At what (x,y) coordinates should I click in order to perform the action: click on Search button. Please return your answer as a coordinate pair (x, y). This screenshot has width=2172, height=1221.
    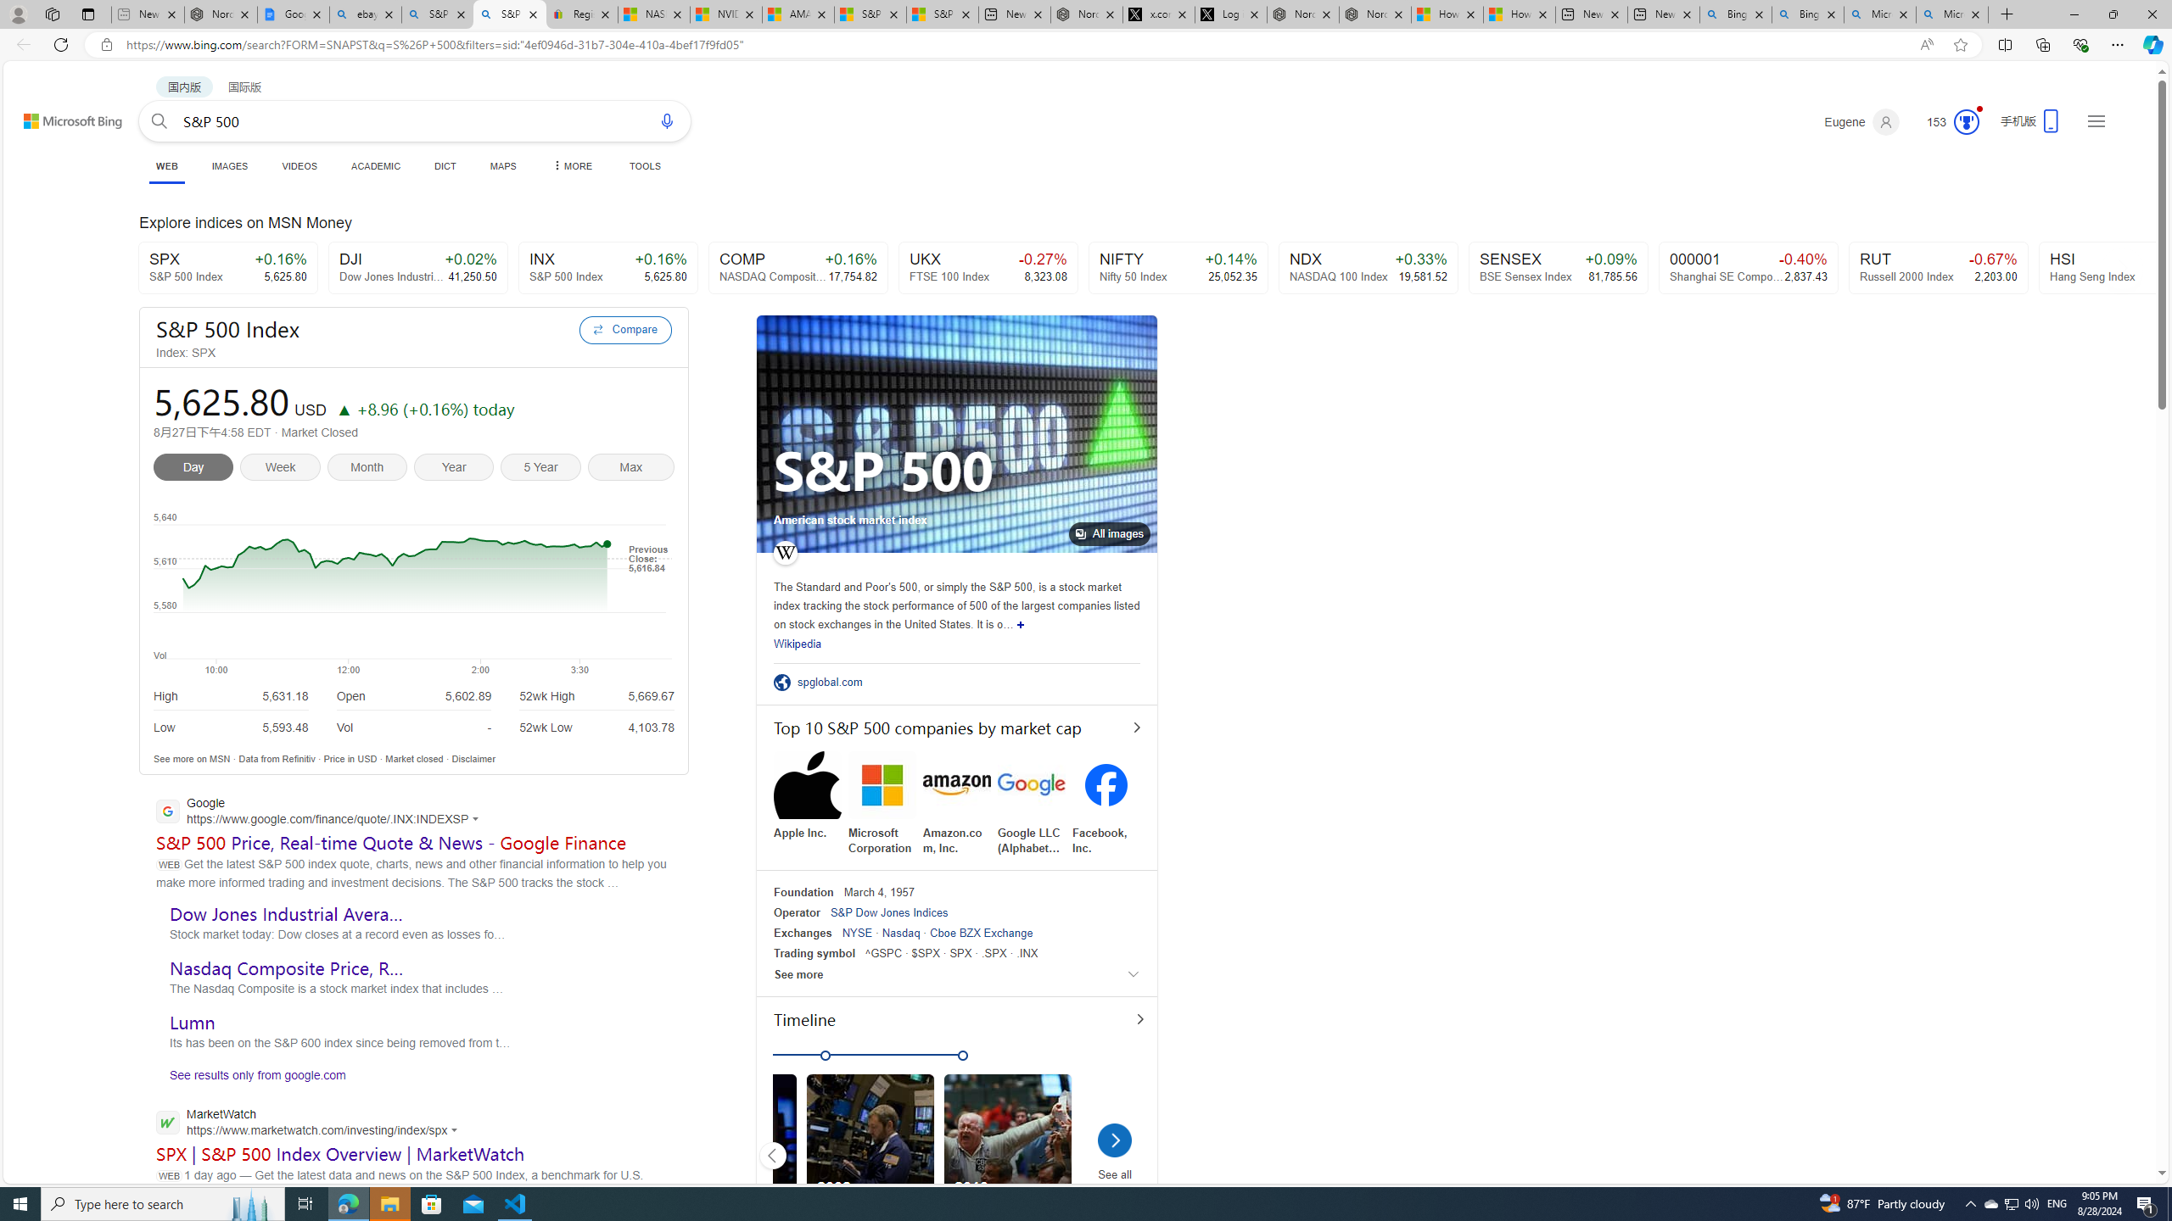
    Looking at the image, I should click on (160, 120).